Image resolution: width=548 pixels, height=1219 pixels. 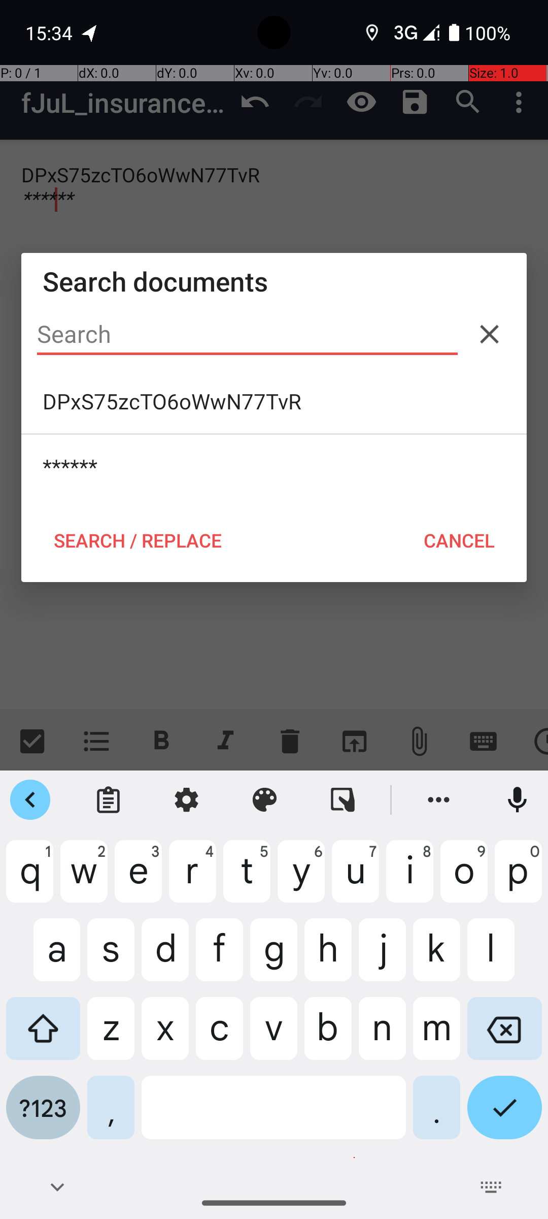 What do you see at coordinates (138, 540) in the screenshot?
I see `SEARCH / REPLACE` at bounding box center [138, 540].